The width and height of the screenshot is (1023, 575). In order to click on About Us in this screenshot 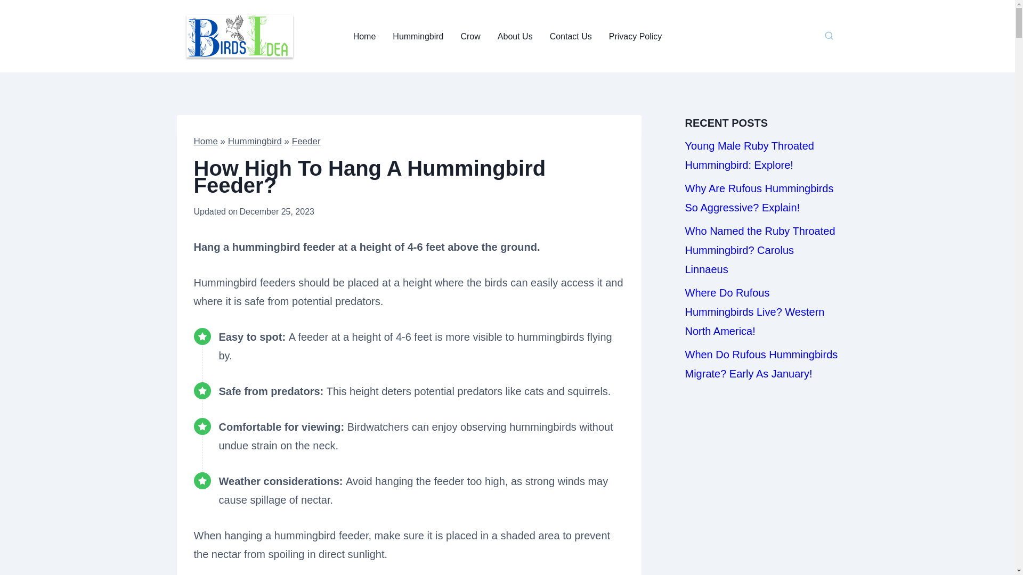, I will do `click(515, 36)`.